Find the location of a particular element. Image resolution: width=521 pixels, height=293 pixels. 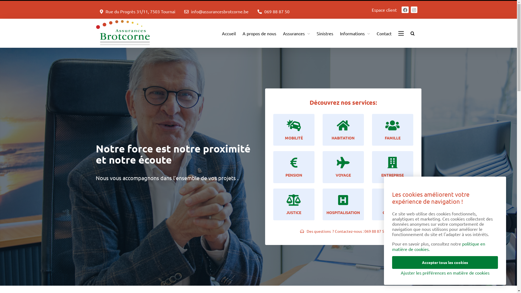

Accueil is located at coordinates (229, 33).